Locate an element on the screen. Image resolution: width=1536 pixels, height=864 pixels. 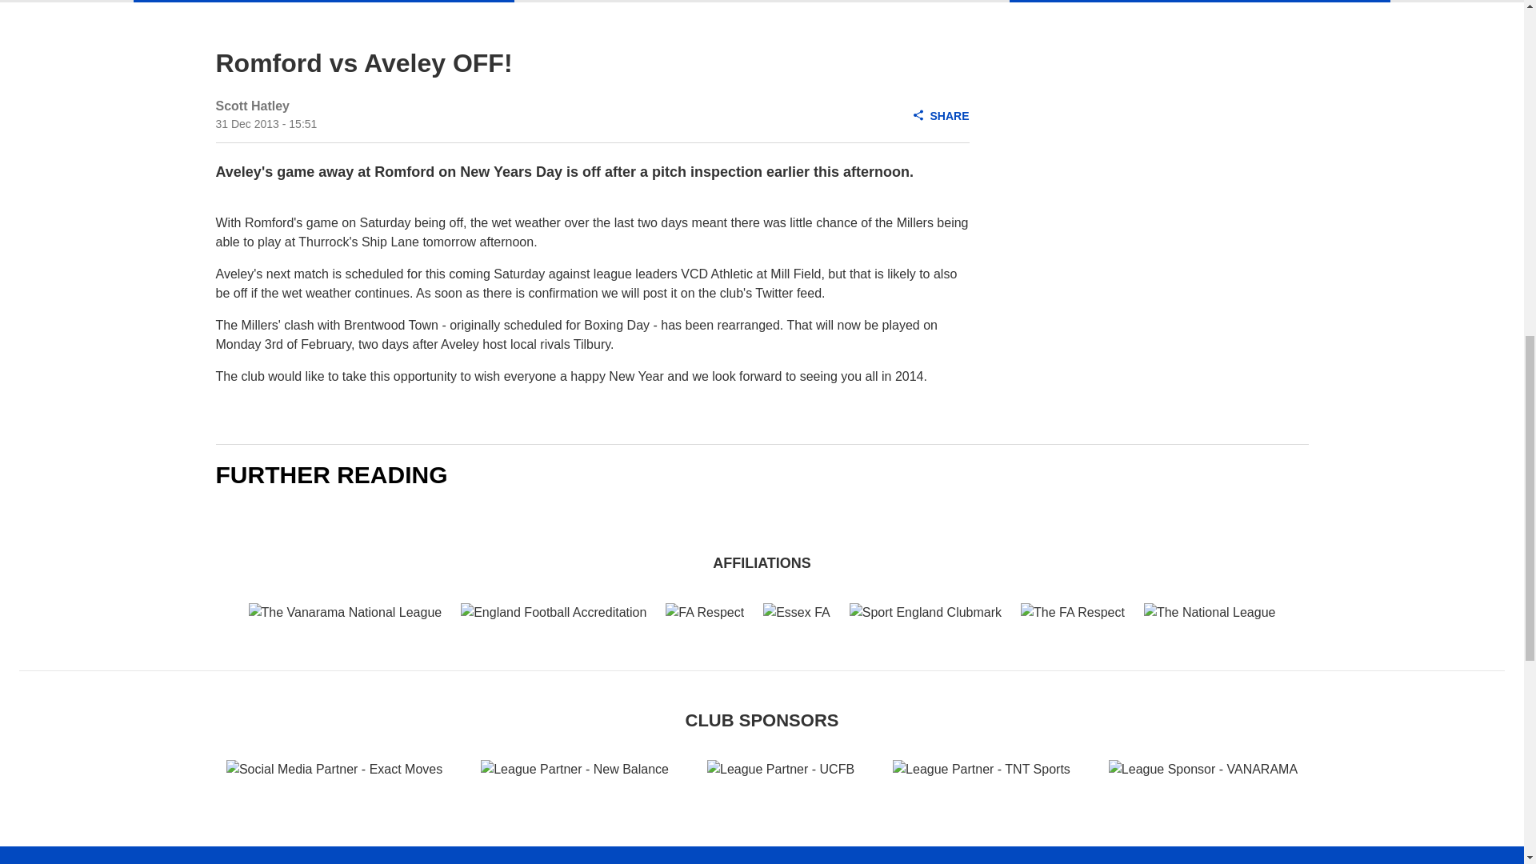
League Partner - UCFB is located at coordinates (780, 770).